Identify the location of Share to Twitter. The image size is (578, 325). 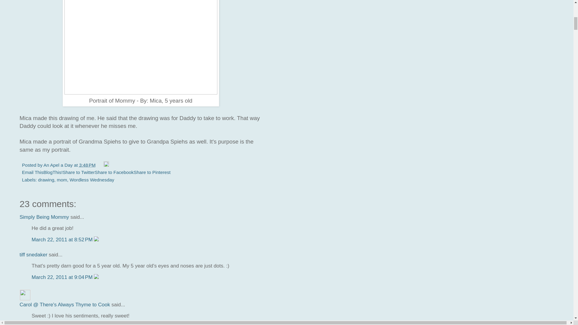
(78, 172).